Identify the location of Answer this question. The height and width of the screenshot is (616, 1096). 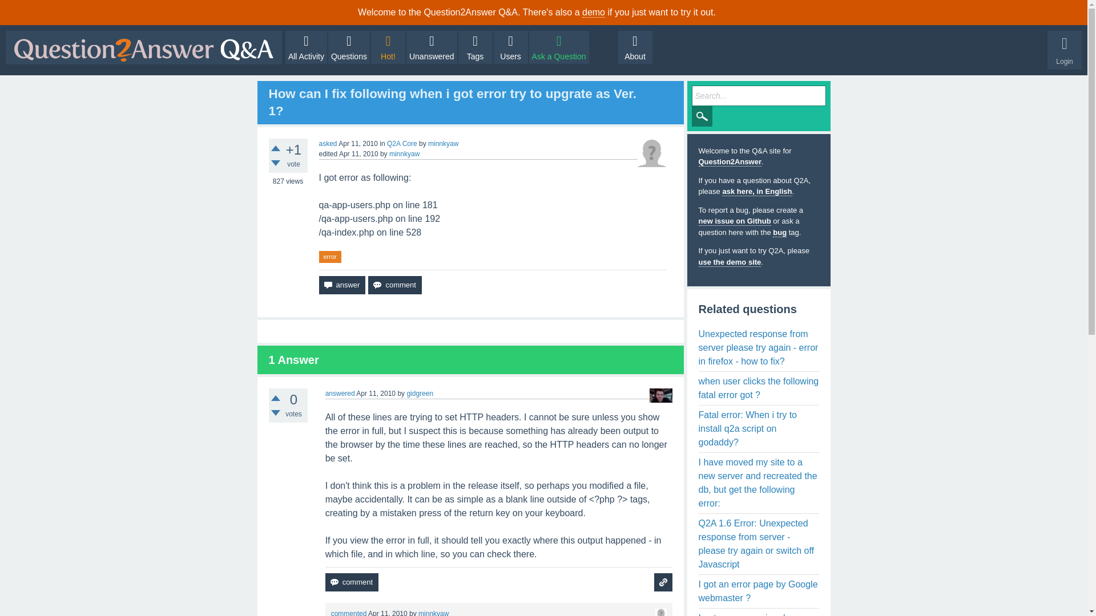
(341, 285).